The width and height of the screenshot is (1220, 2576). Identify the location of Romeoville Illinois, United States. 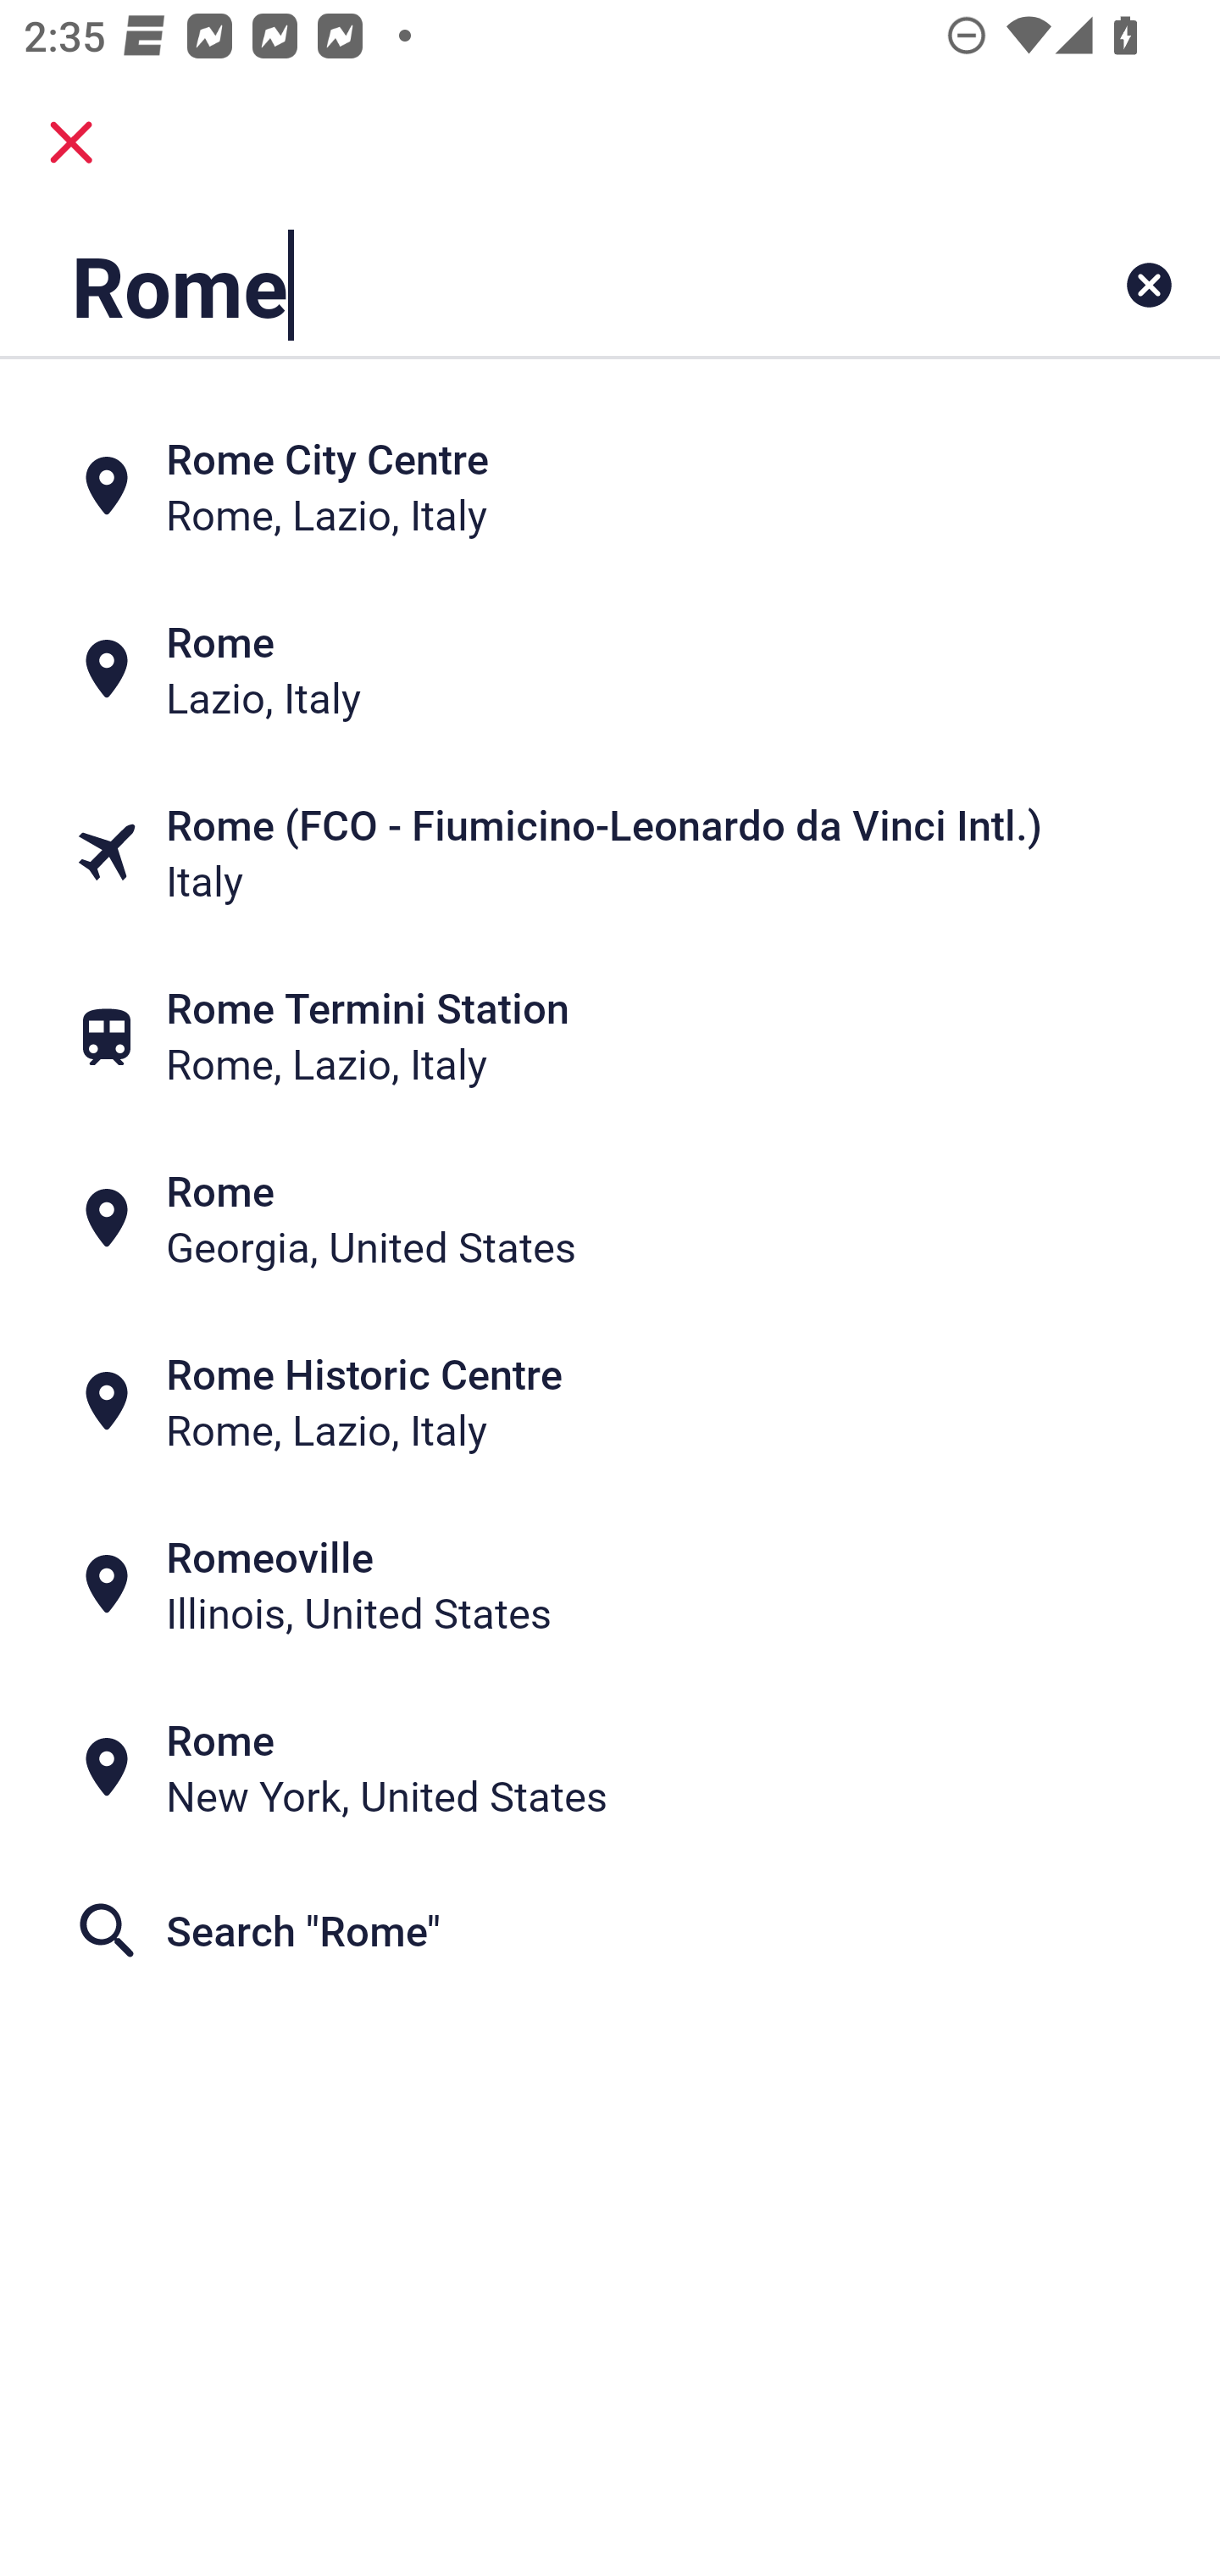
(610, 1585).